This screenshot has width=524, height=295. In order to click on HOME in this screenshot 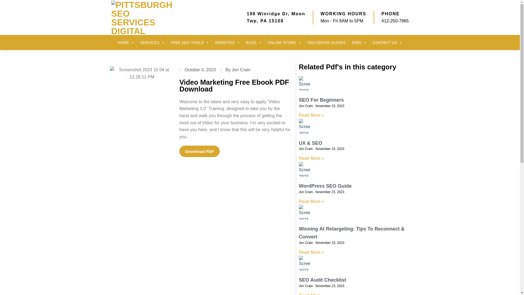, I will do `click(126, 43)`.